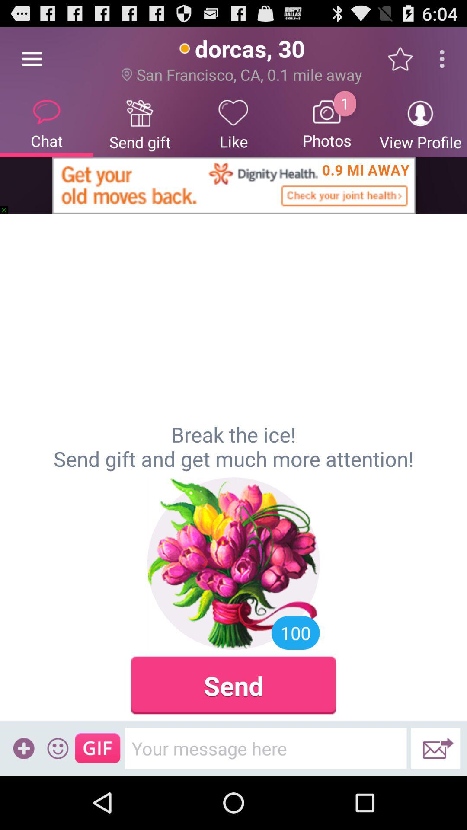  Describe the element at coordinates (58, 748) in the screenshot. I see `launch icon below break the ice icon` at that location.